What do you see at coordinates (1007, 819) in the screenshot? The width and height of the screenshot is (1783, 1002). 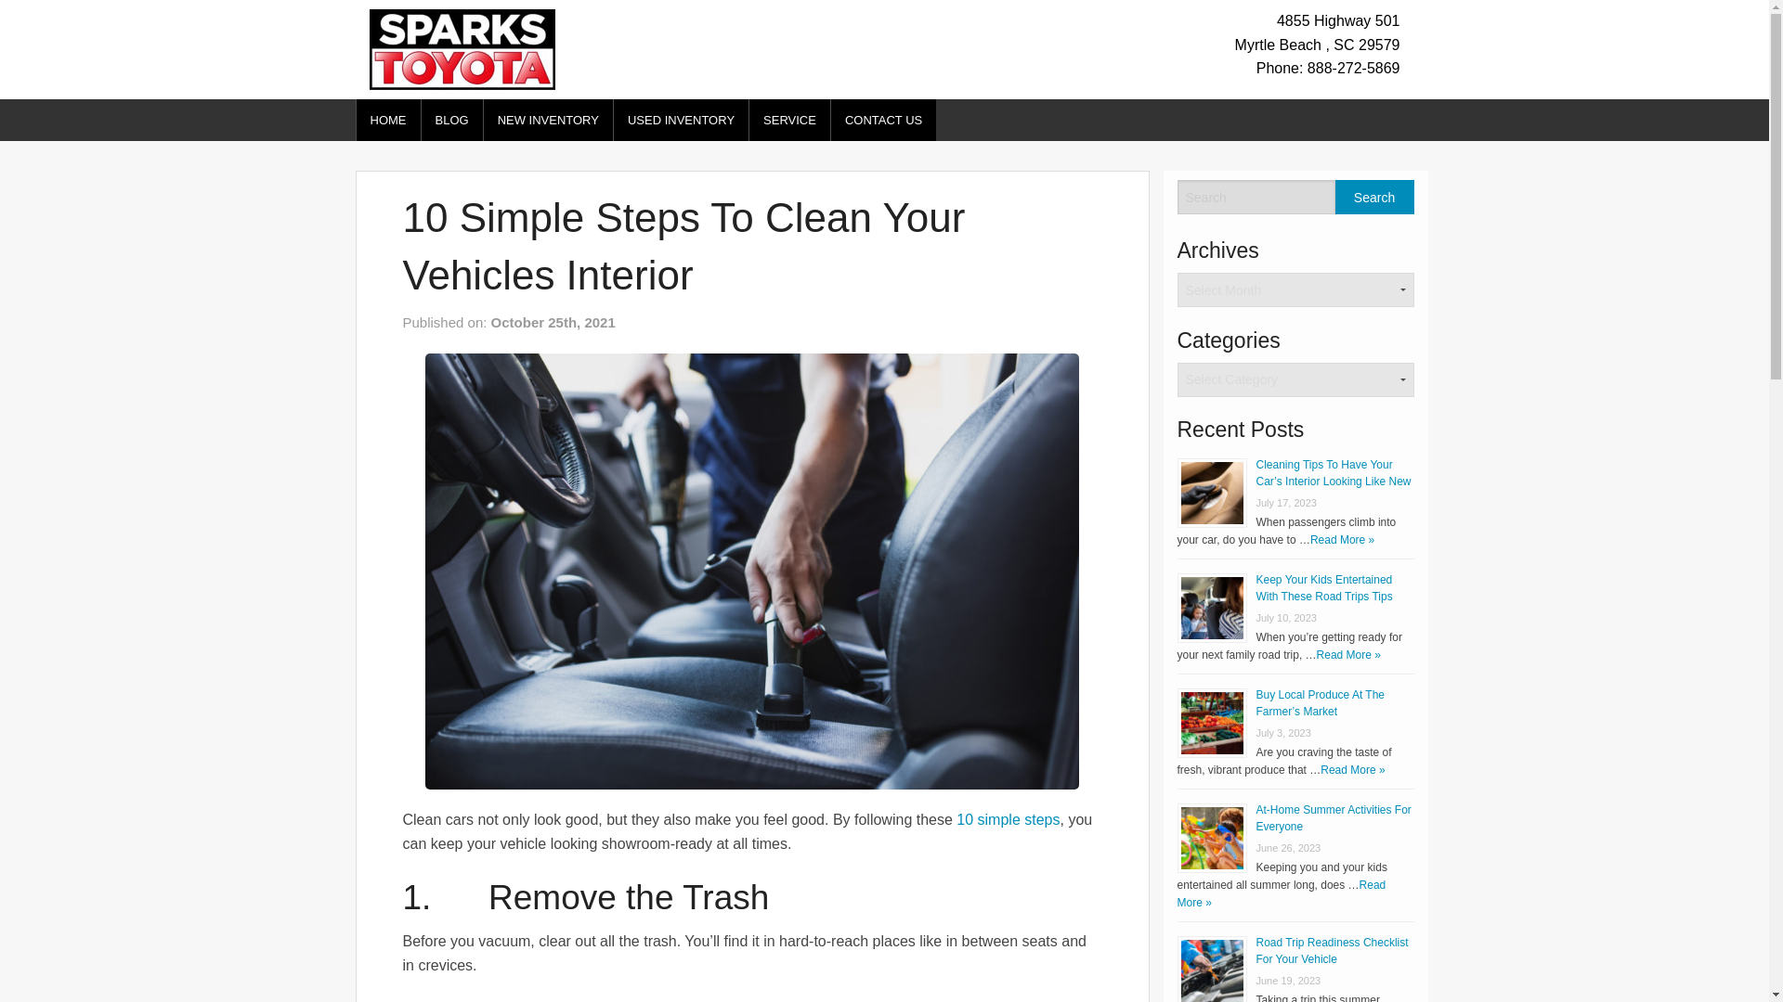 I see `10 simple steps` at bounding box center [1007, 819].